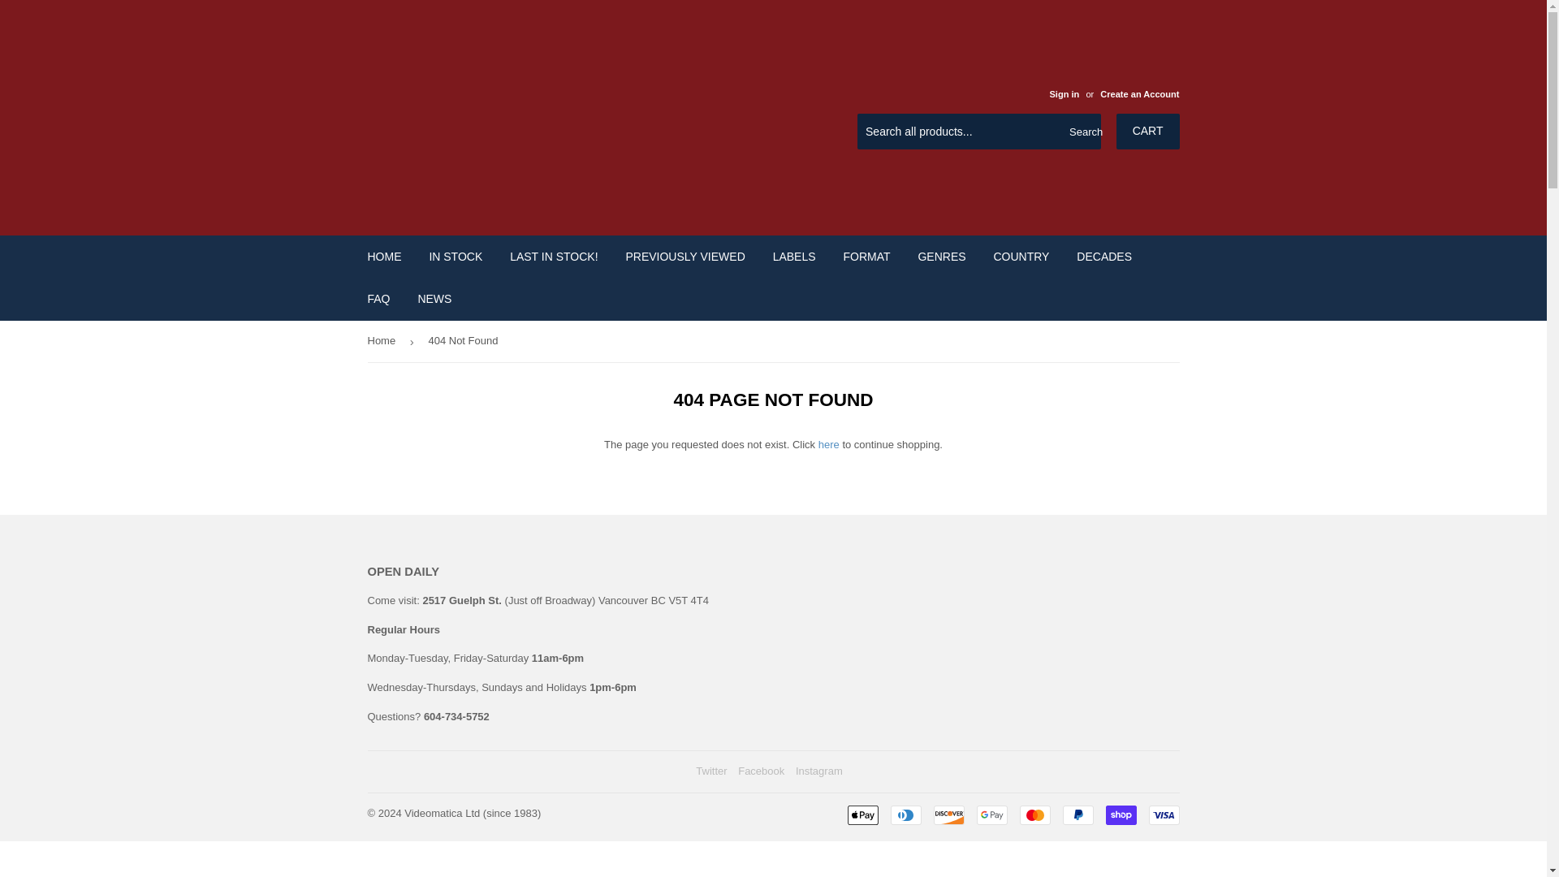 Image resolution: width=1559 pixels, height=877 pixels. Describe the element at coordinates (1163, 815) in the screenshot. I see `Visa` at that location.